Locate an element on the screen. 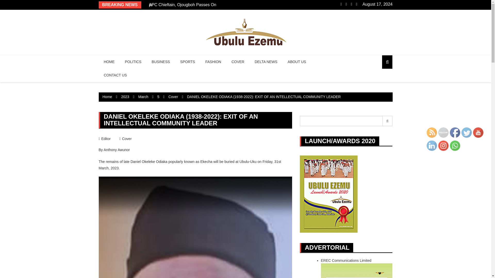 This screenshot has width=495, height=278. DELTA NEWS is located at coordinates (266, 62).